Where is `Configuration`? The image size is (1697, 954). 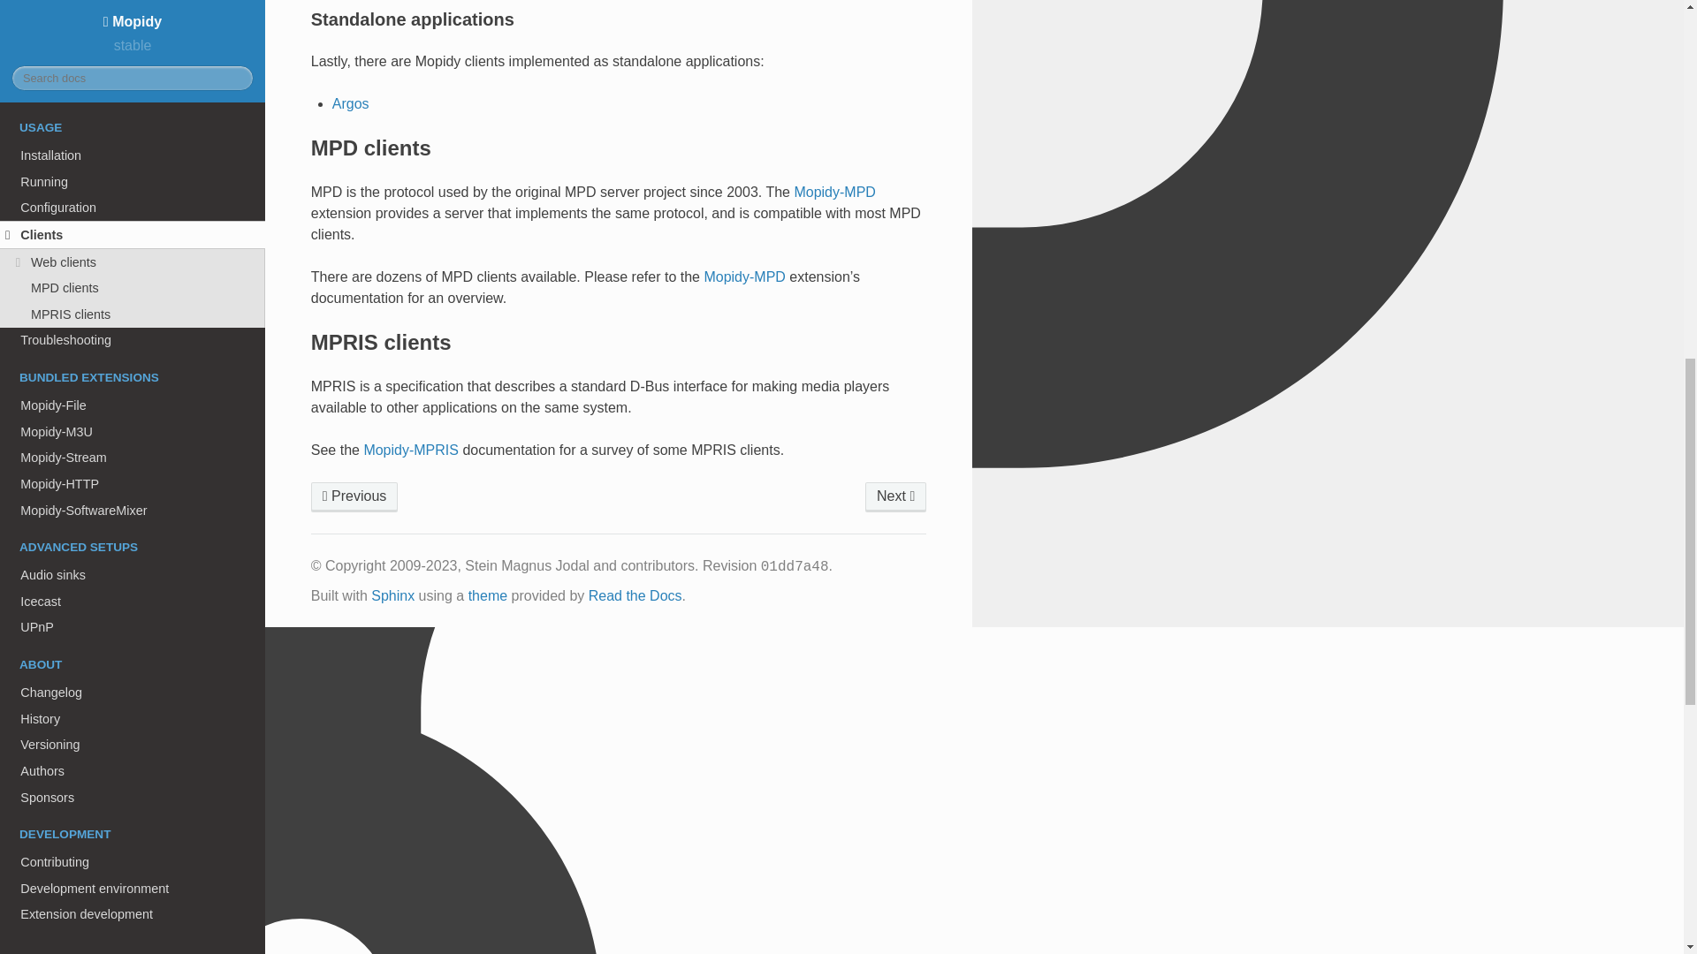
Configuration is located at coordinates (354, 496).